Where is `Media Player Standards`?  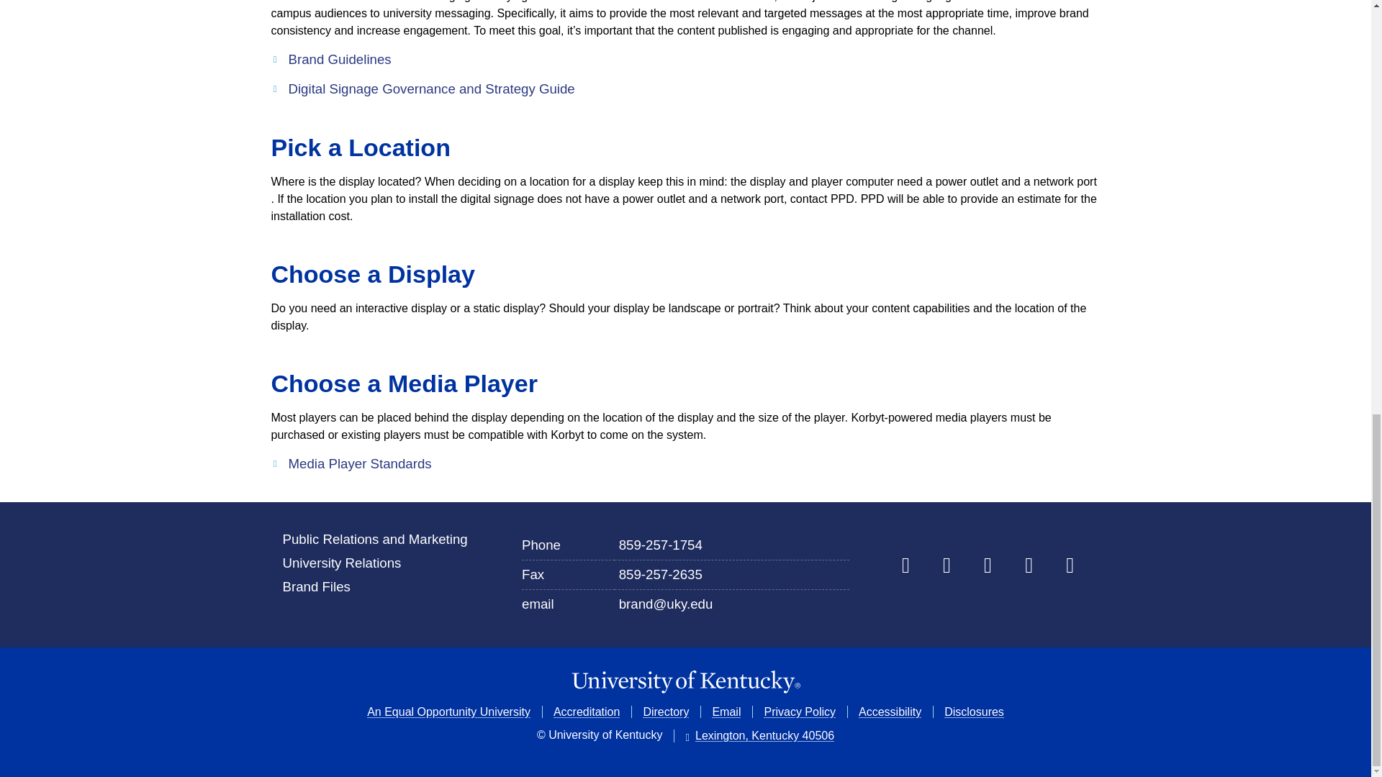
Media Player Standards is located at coordinates (351, 463).